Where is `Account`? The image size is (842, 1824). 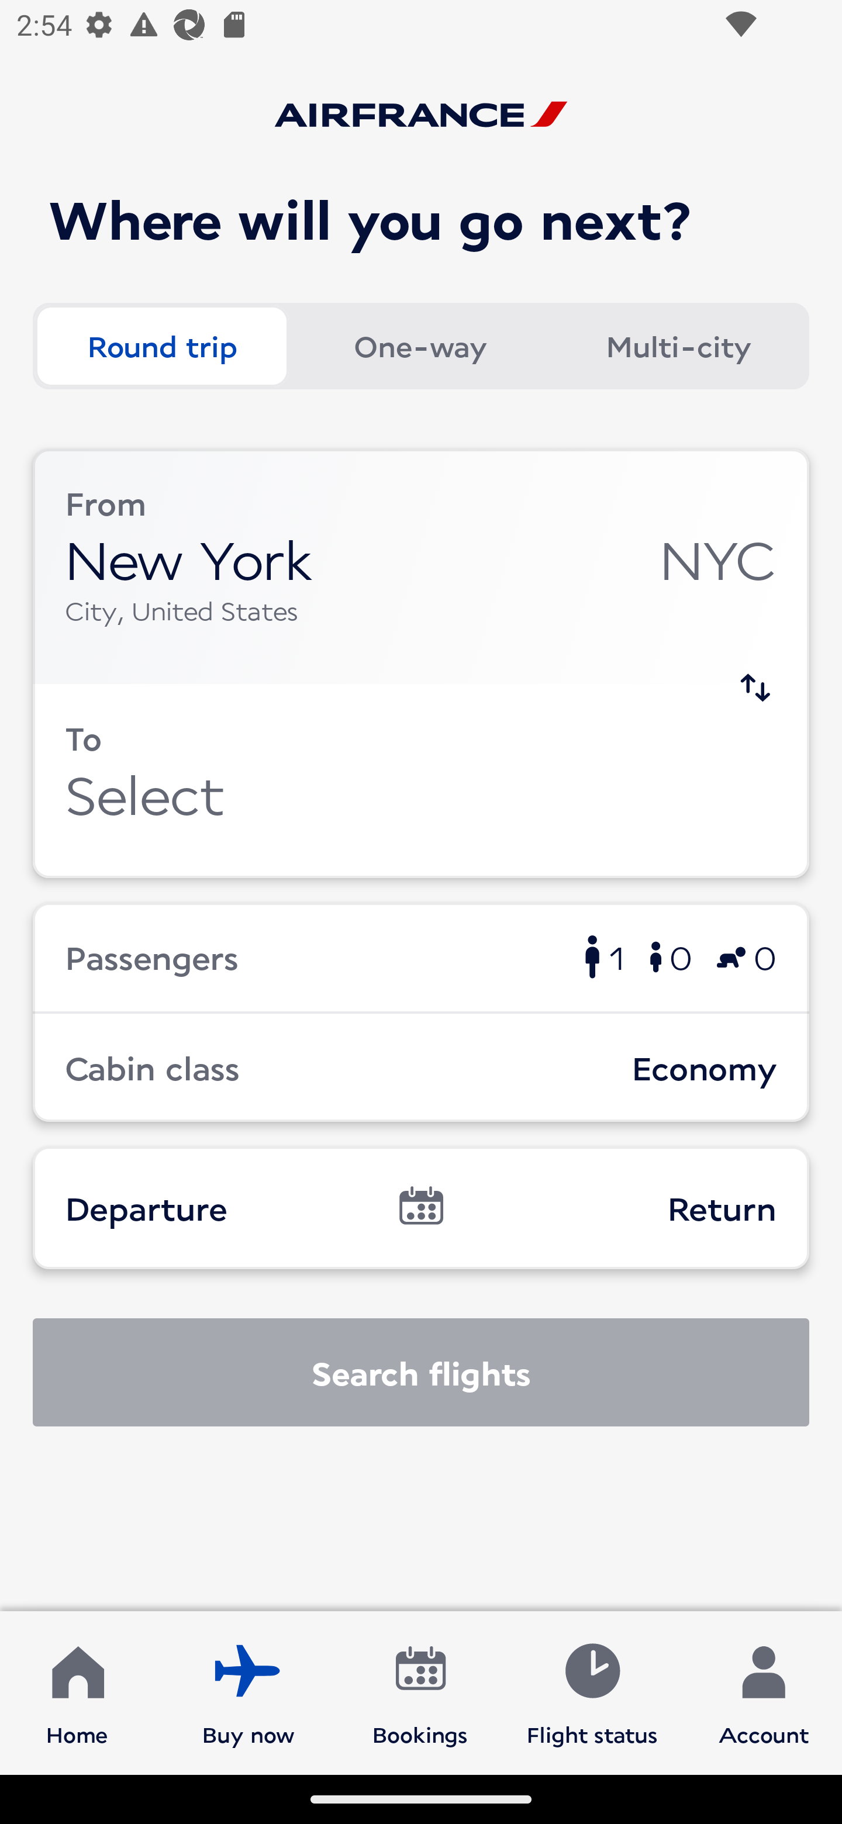 Account is located at coordinates (764, 1692).